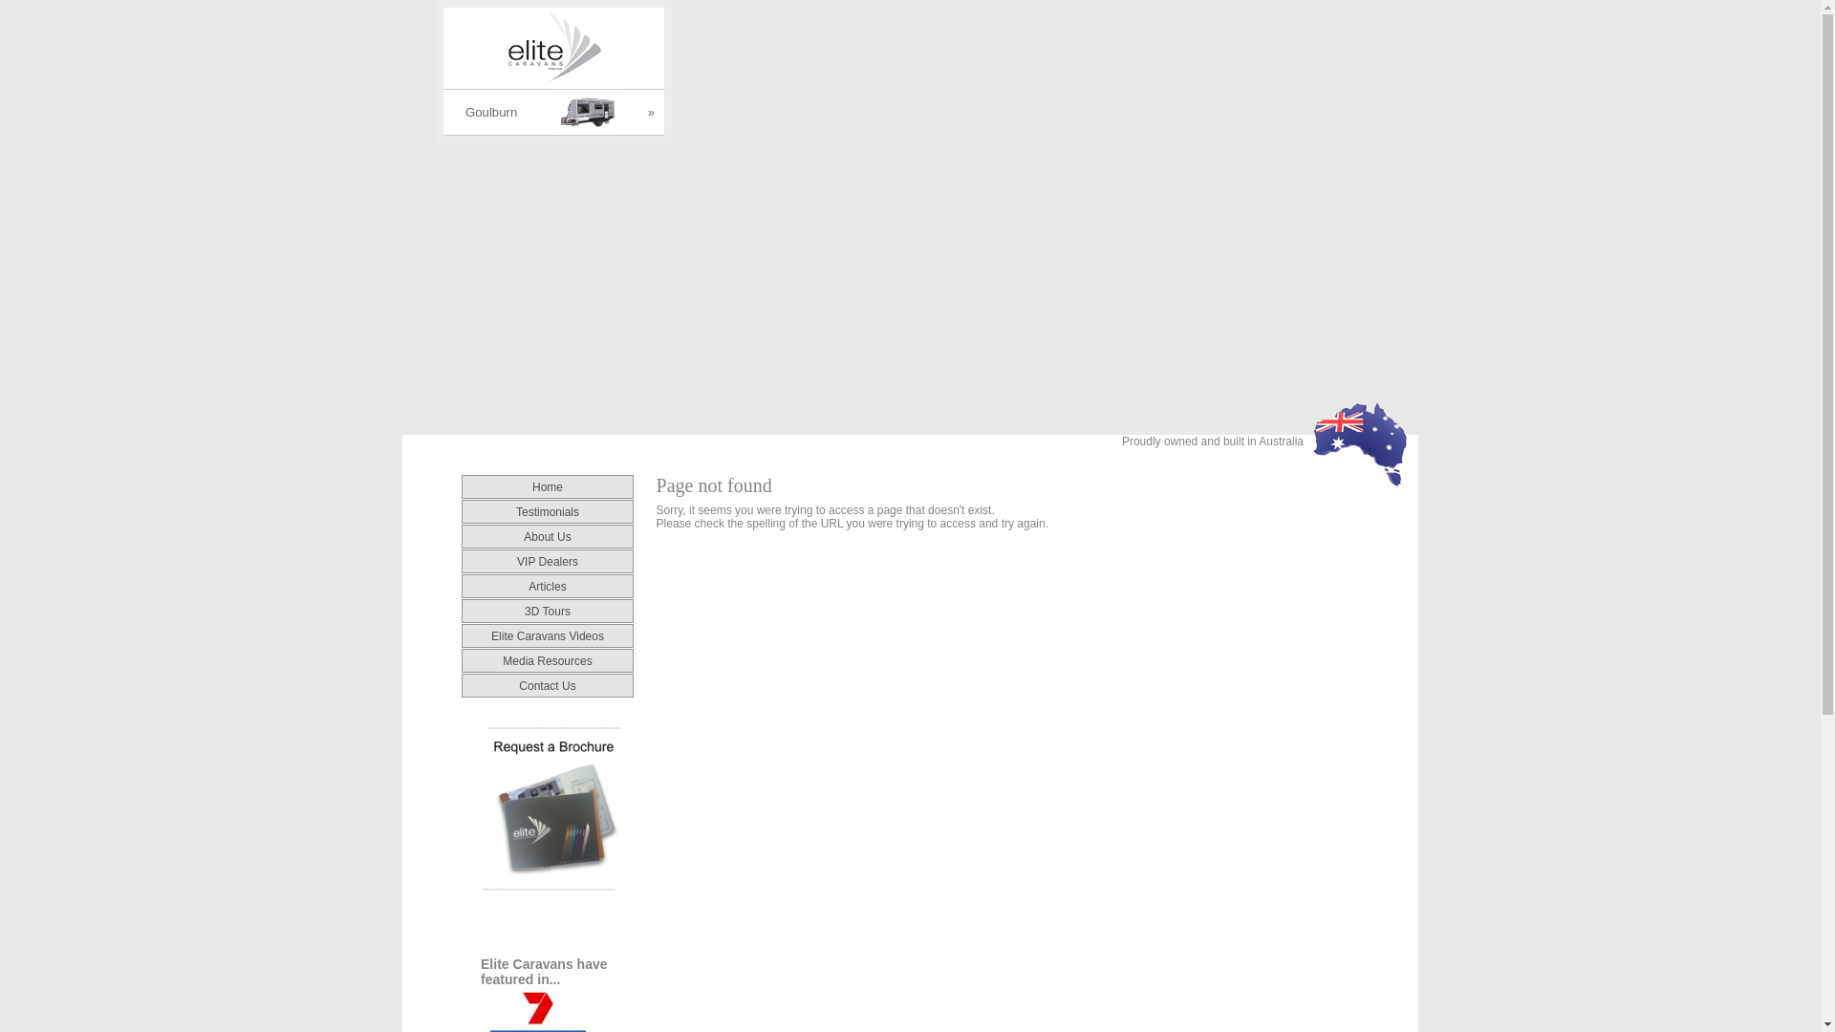 This screenshot has height=1032, width=1835. What do you see at coordinates (548, 635) in the screenshot?
I see `Elite Caravans Videos` at bounding box center [548, 635].